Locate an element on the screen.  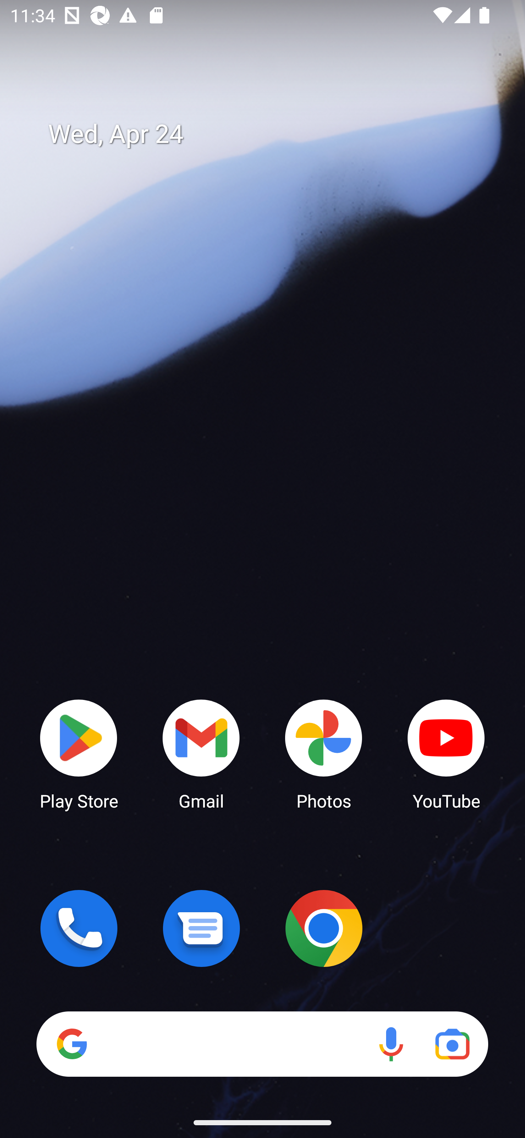
Google Lens is located at coordinates (452, 1044).